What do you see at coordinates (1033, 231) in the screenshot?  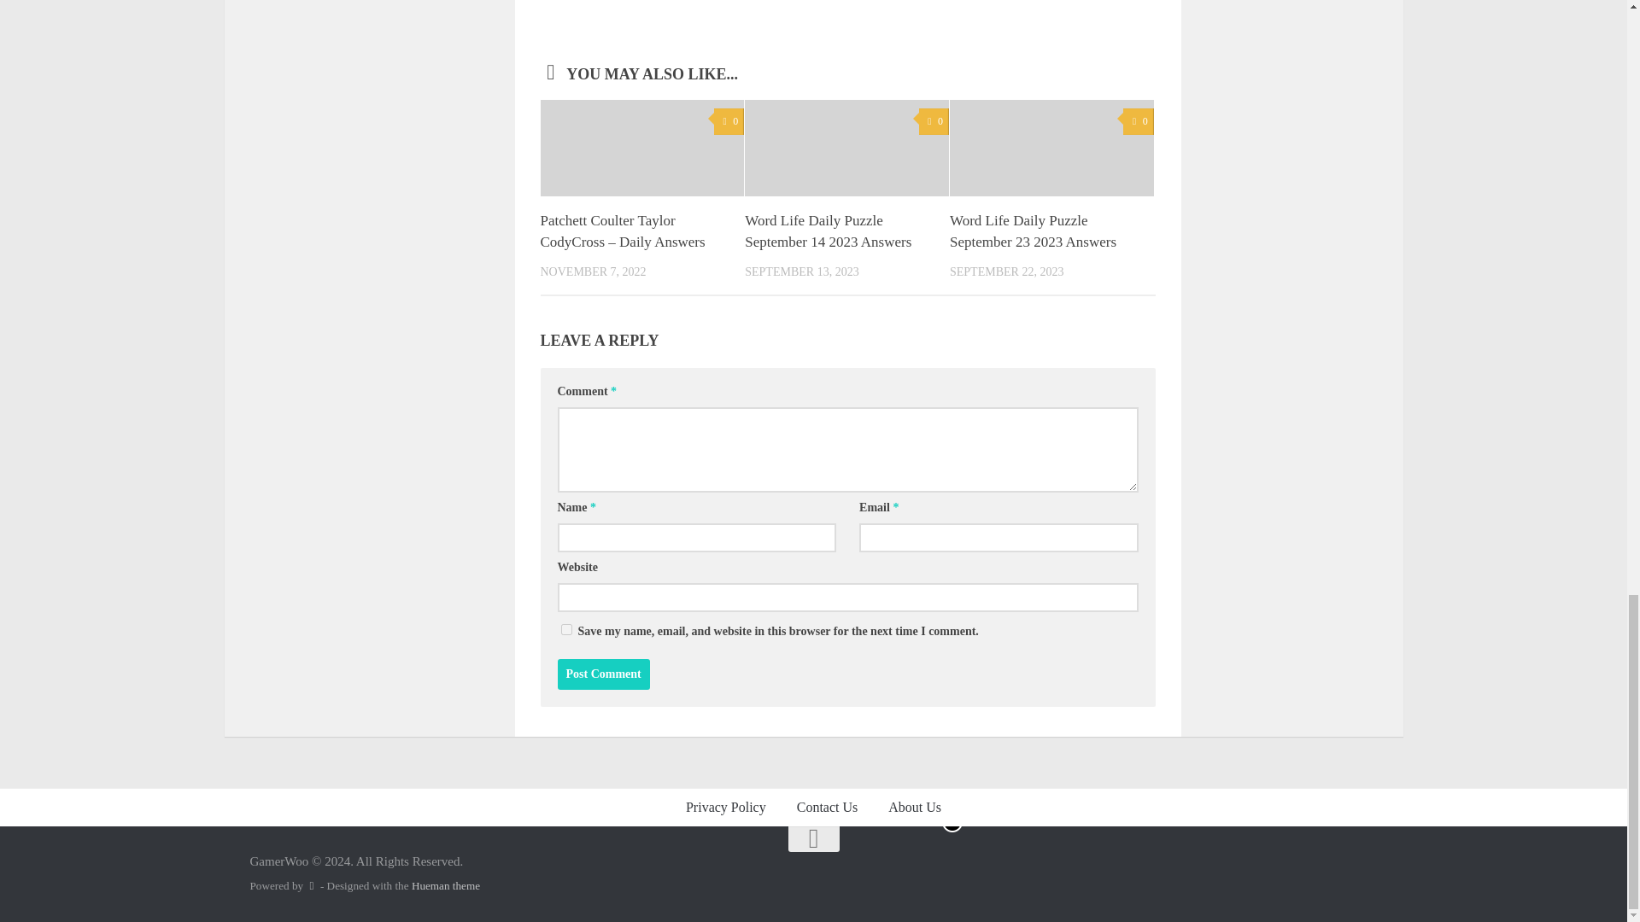 I see `Word Life Daily Puzzle September 23 2023 Answers` at bounding box center [1033, 231].